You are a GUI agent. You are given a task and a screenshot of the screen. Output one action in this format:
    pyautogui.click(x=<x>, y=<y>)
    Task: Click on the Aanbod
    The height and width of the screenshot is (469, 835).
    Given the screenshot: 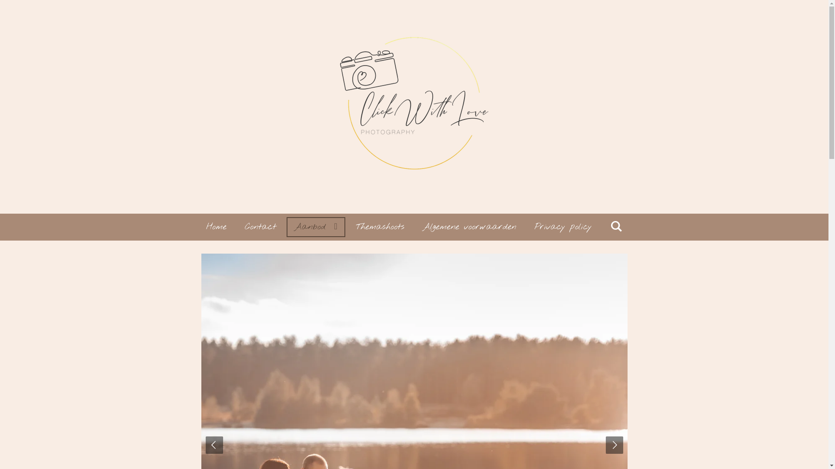 What is the action you would take?
    pyautogui.click(x=316, y=227)
    